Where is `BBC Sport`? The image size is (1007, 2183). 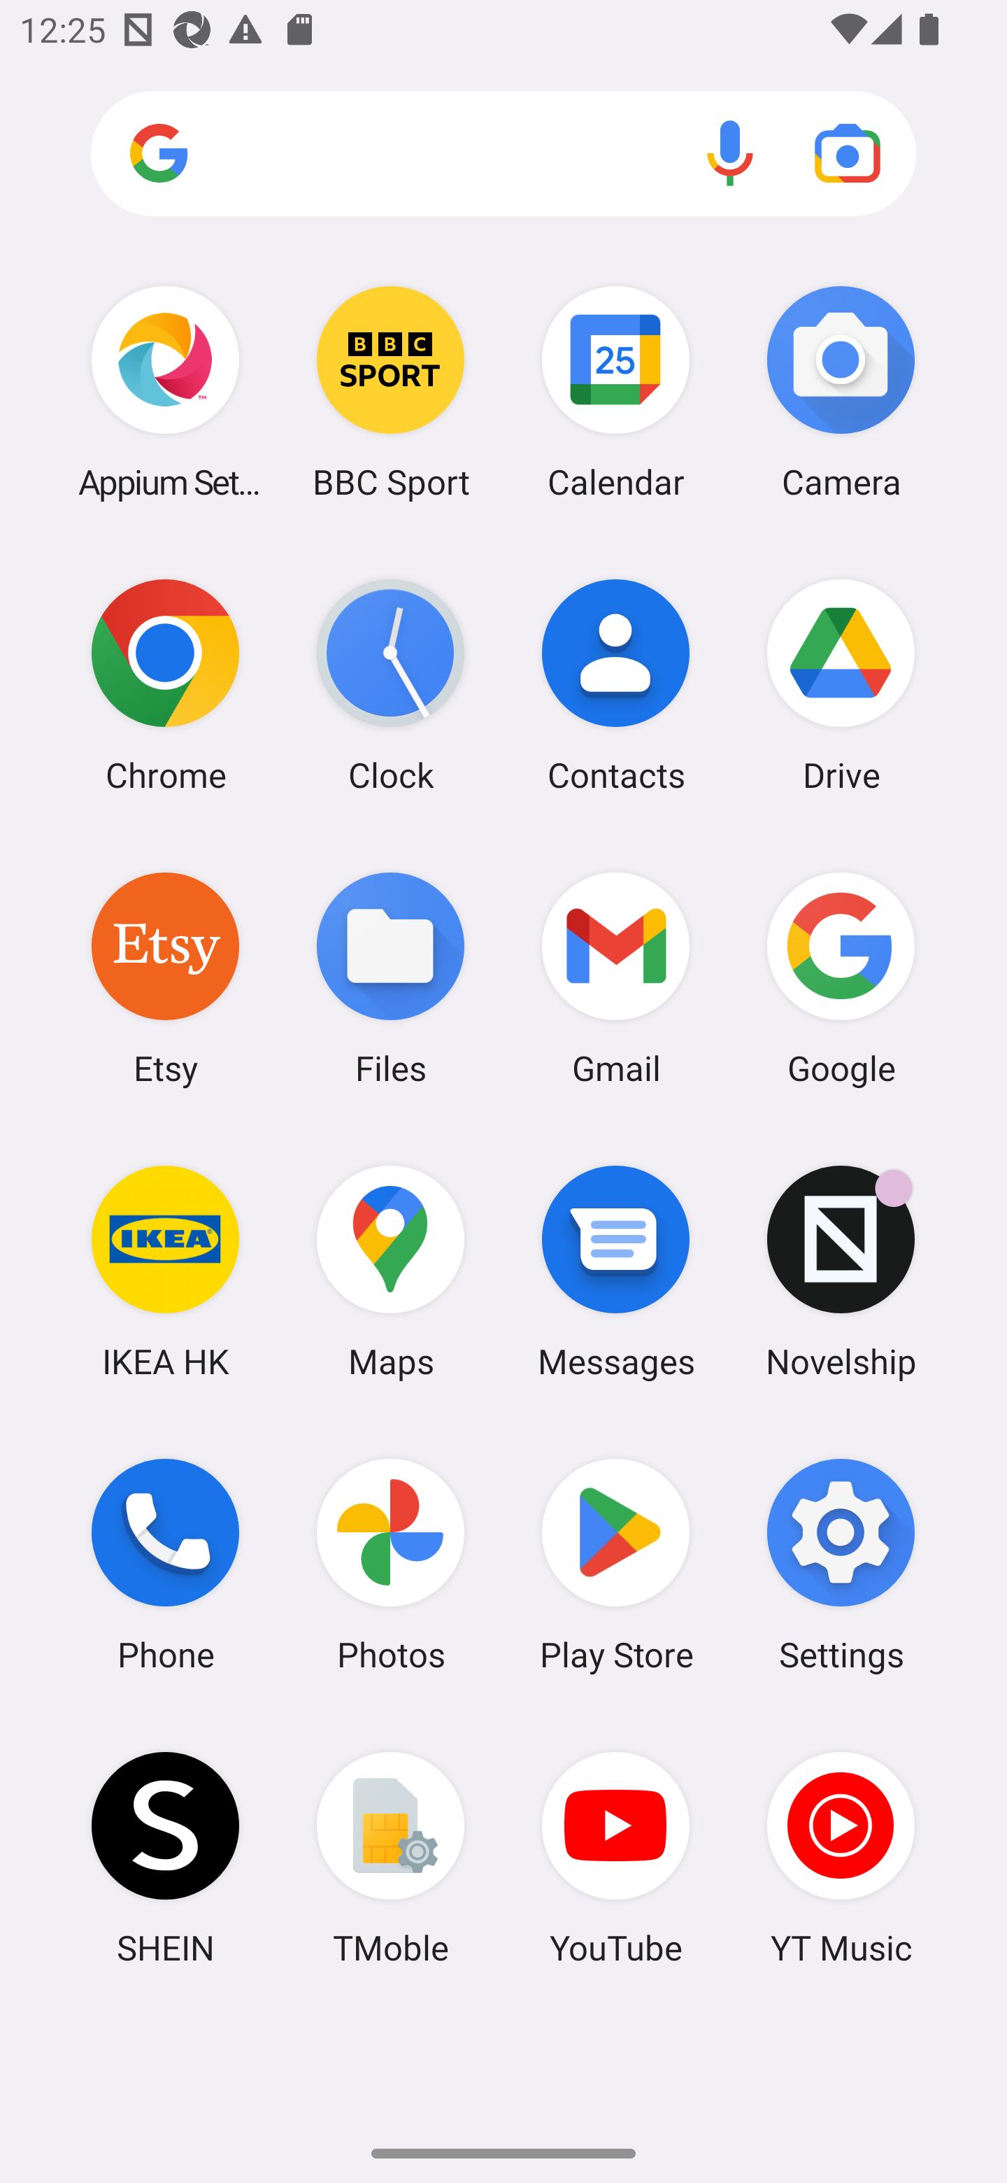
BBC Sport is located at coordinates (390, 392).